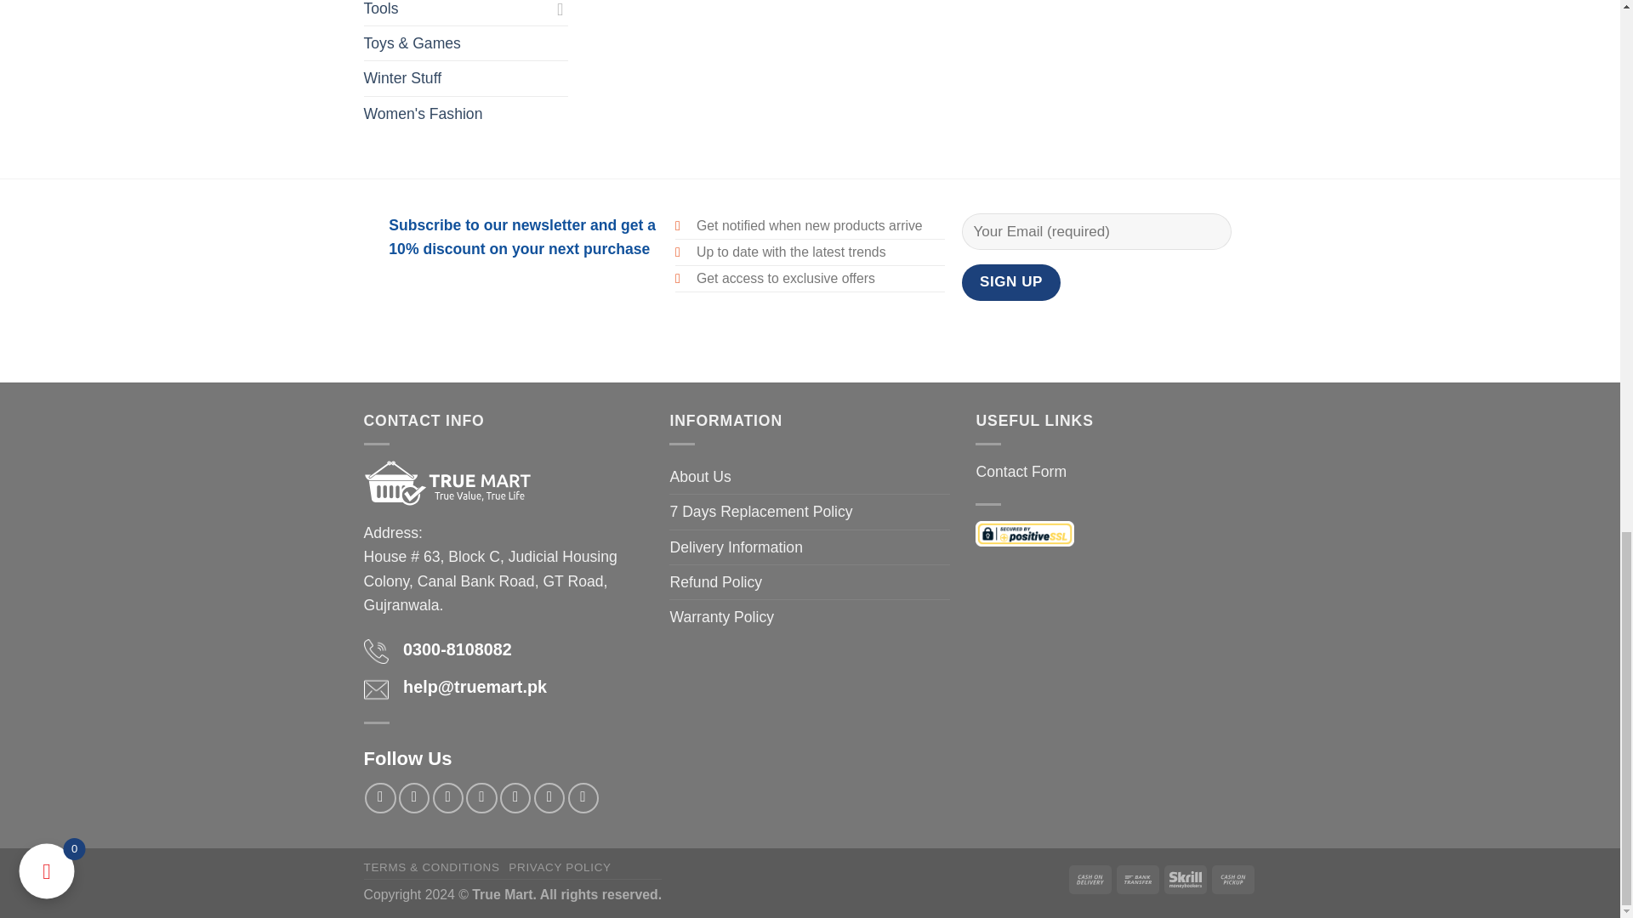 The height and width of the screenshot is (918, 1633). What do you see at coordinates (515, 797) in the screenshot?
I see `Send us an email` at bounding box center [515, 797].